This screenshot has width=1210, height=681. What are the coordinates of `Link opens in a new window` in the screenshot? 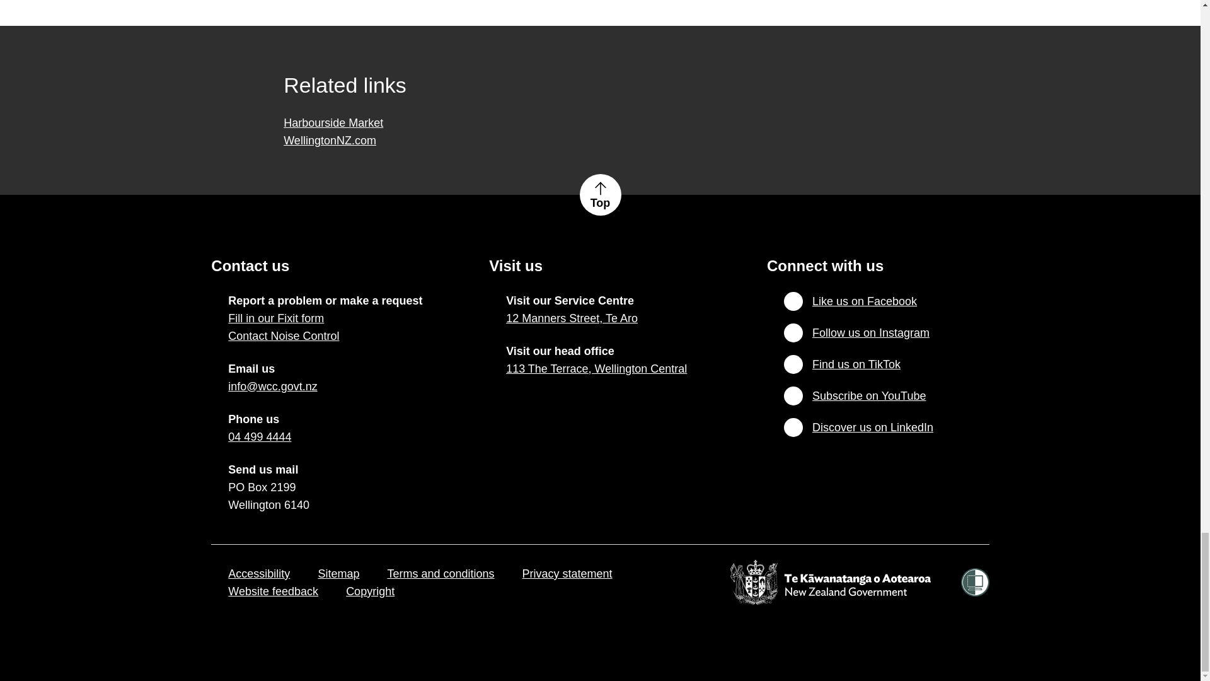 It's located at (260, 437).